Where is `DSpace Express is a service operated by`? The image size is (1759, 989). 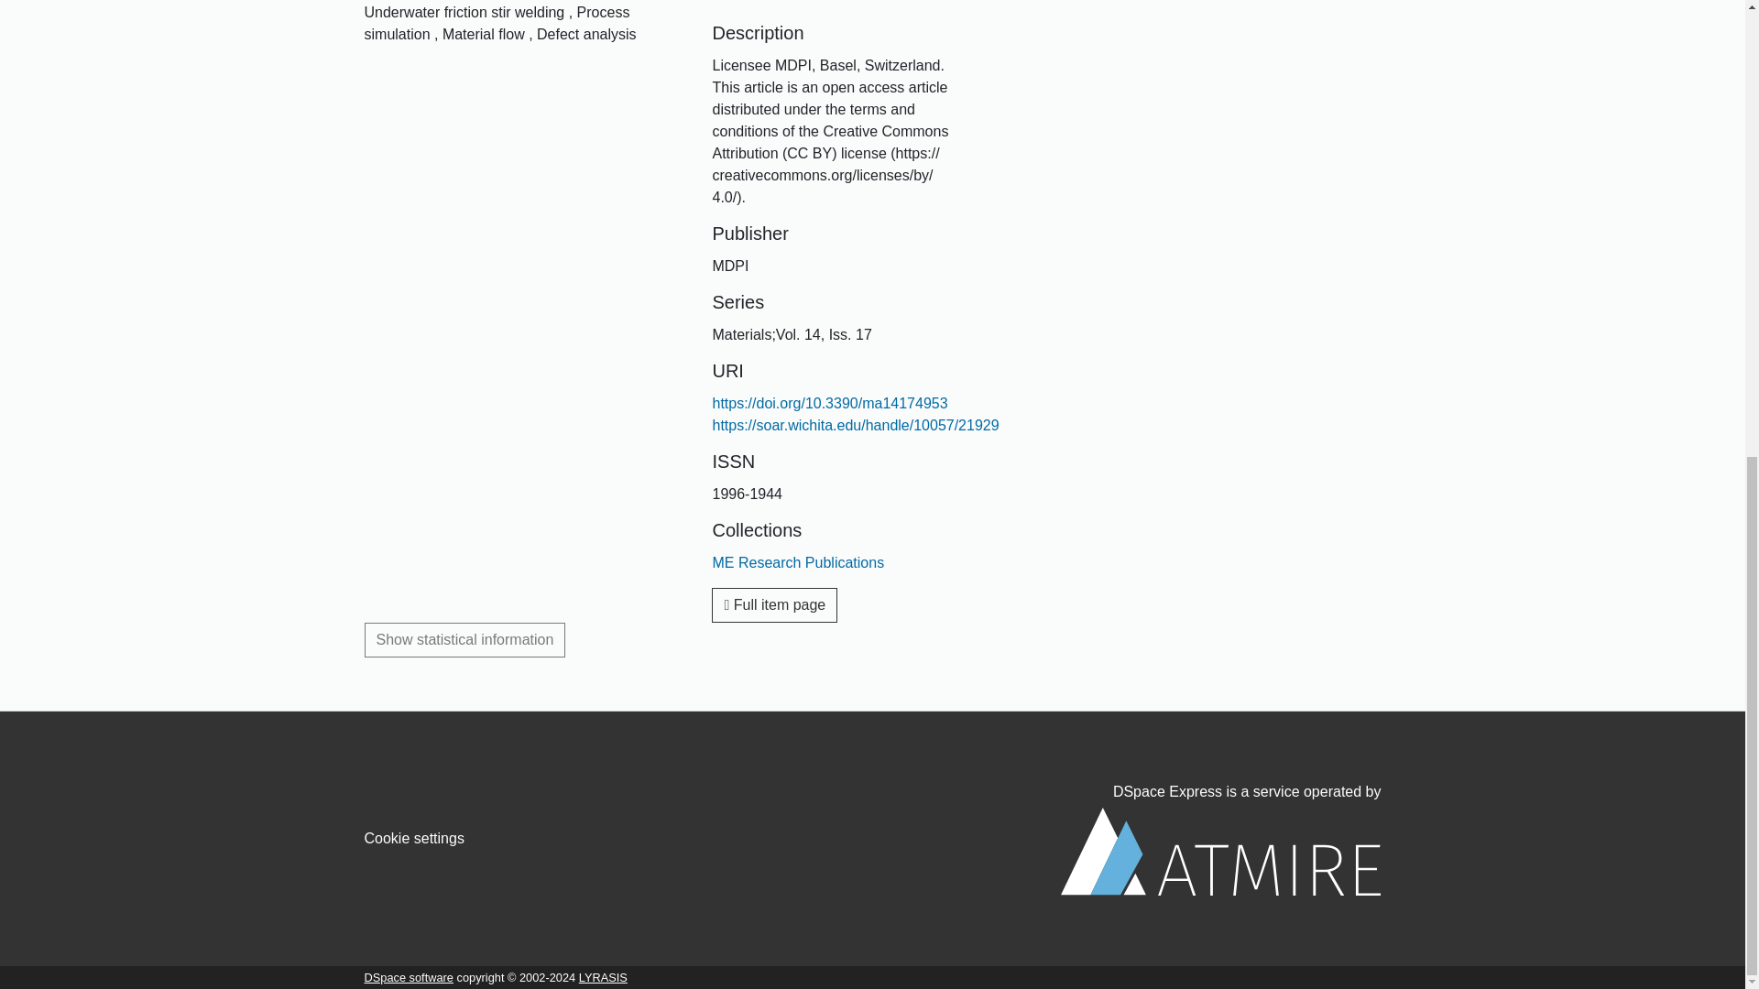 DSpace Express is a service operated by is located at coordinates (1220, 839).